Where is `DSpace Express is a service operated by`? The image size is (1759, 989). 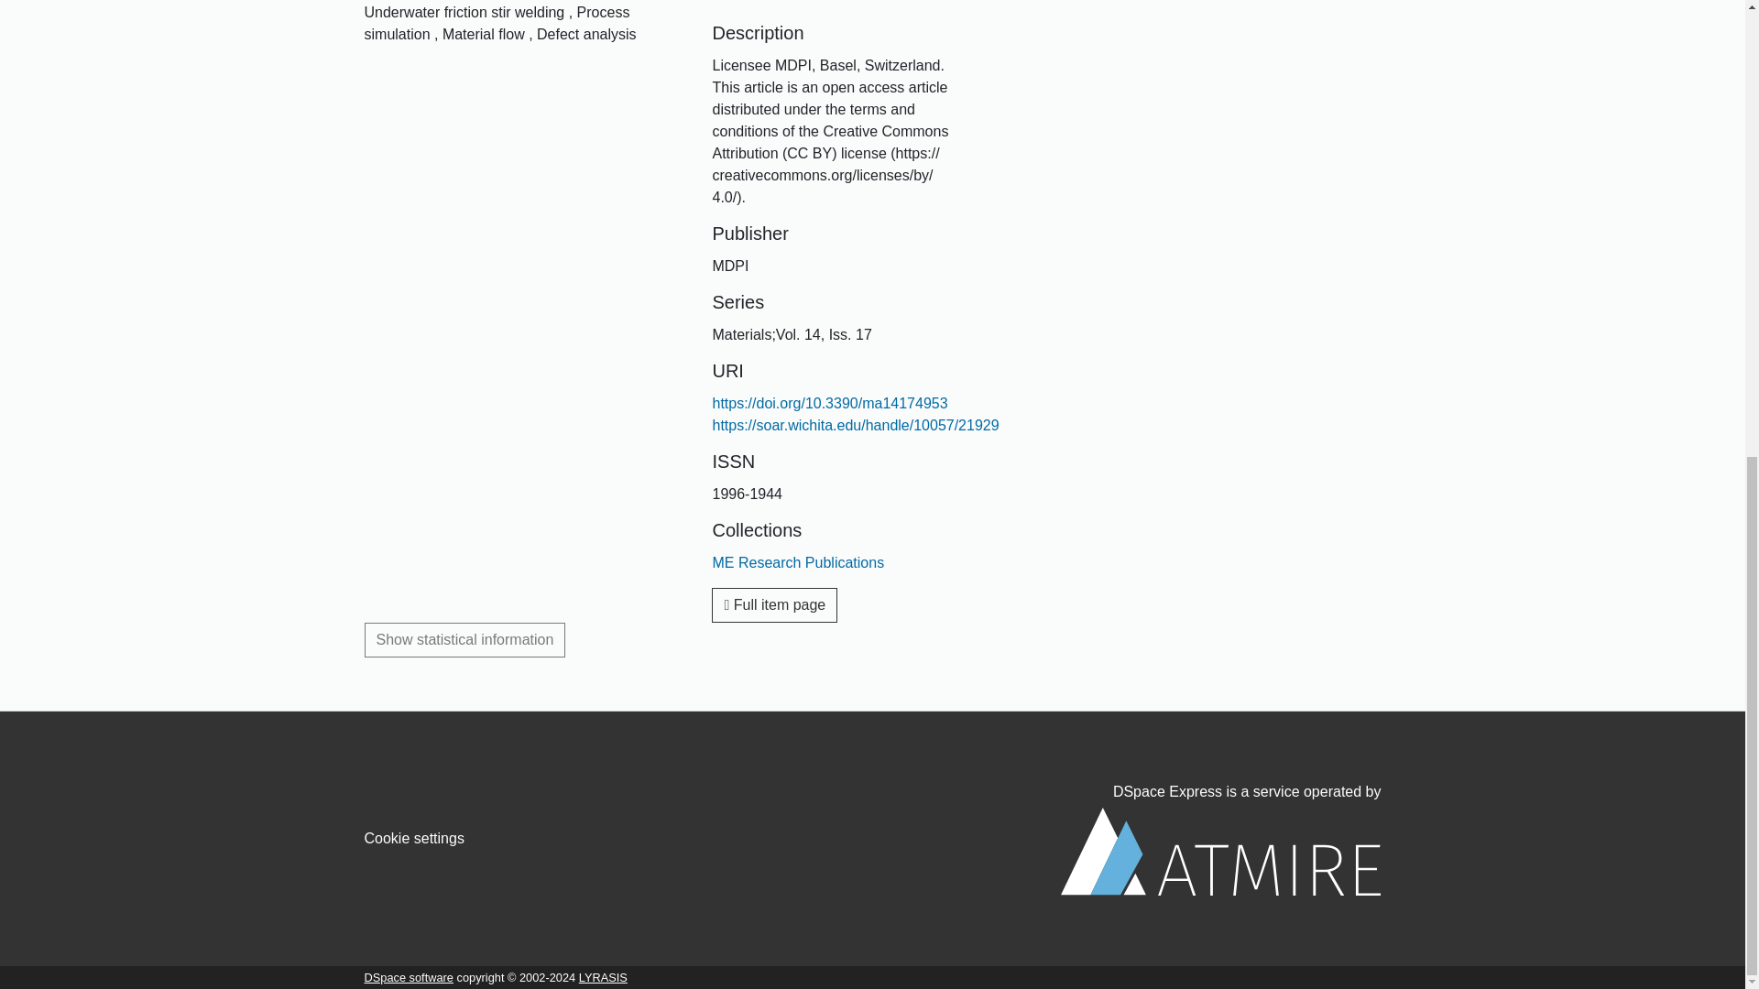 DSpace Express is a service operated by is located at coordinates (1220, 839).